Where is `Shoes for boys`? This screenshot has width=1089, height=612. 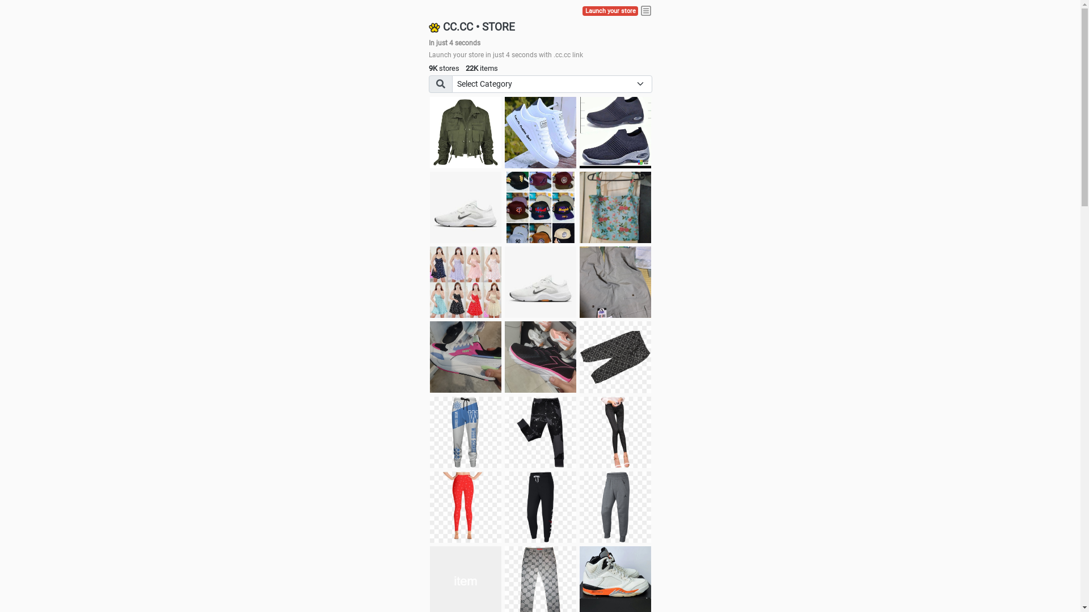
Shoes for boys is located at coordinates (466, 207).